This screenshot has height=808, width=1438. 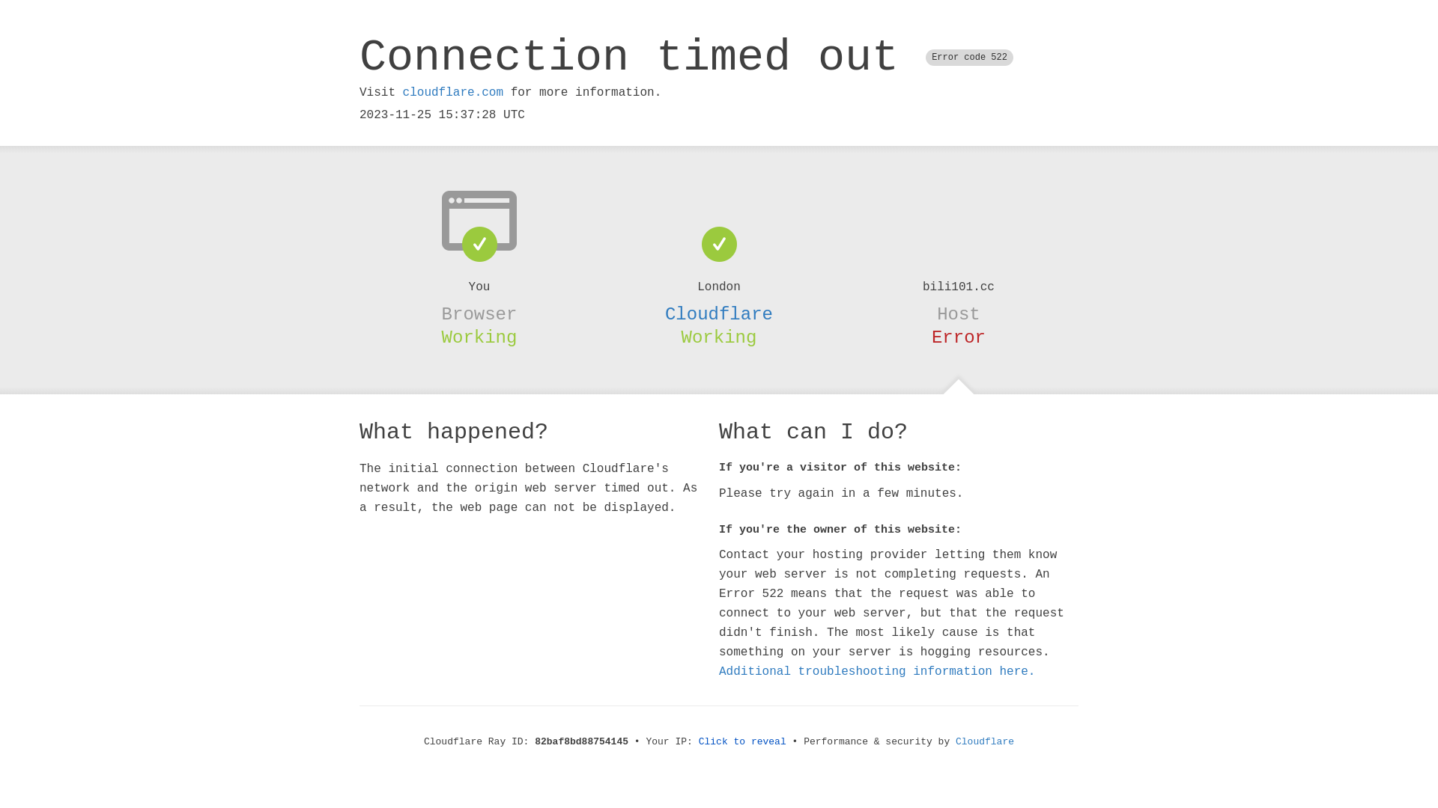 I want to click on cloudflare.com, so click(x=453, y=93).